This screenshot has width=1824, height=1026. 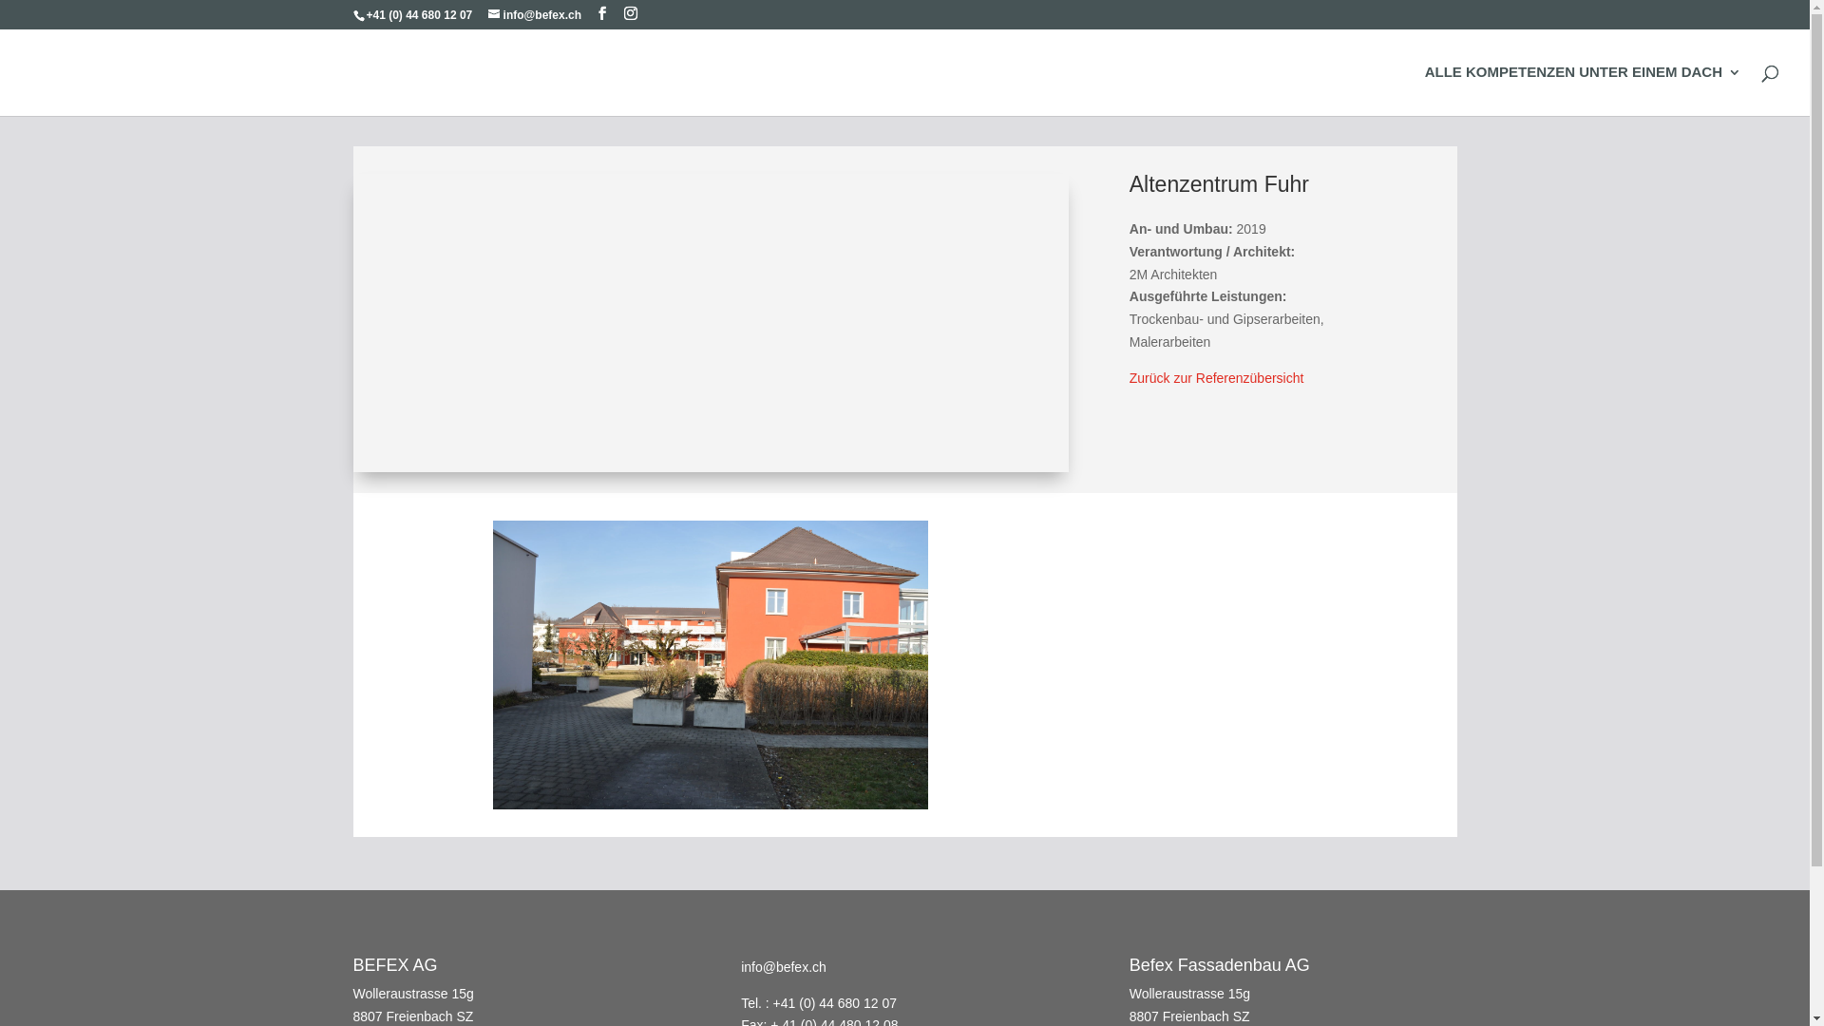 What do you see at coordinates (535, 15) in the screenshot?
I see `info@befex.ch` at bounding box center [535, 15].